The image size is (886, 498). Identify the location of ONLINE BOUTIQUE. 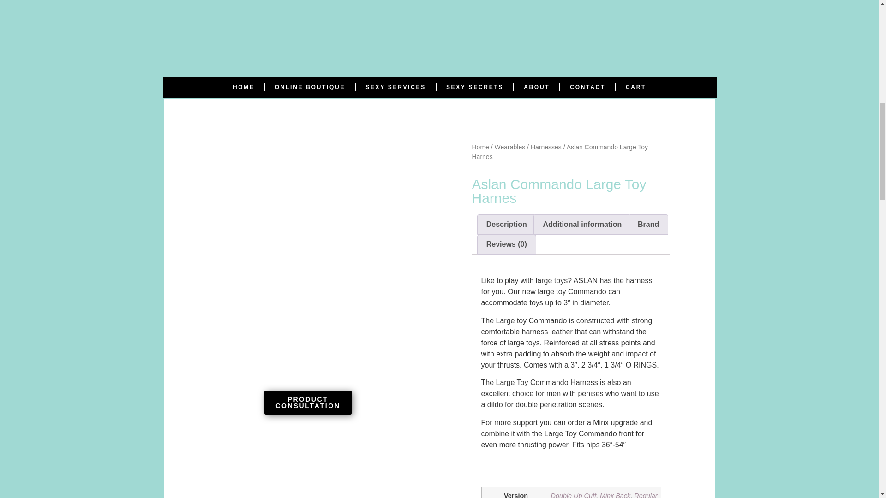
(310, 87).